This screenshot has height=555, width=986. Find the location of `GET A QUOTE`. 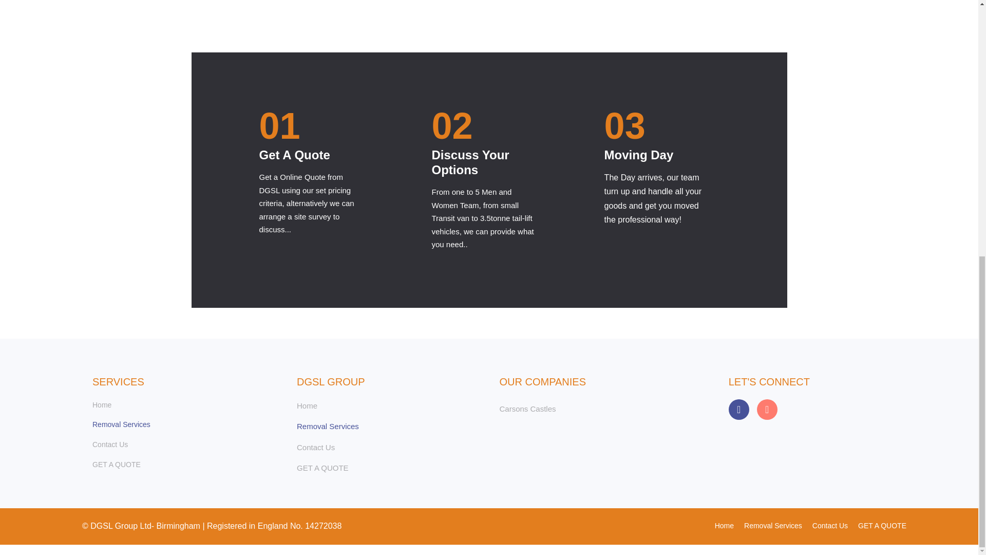

GET A QUOTE is located at coordinates (882, 527).